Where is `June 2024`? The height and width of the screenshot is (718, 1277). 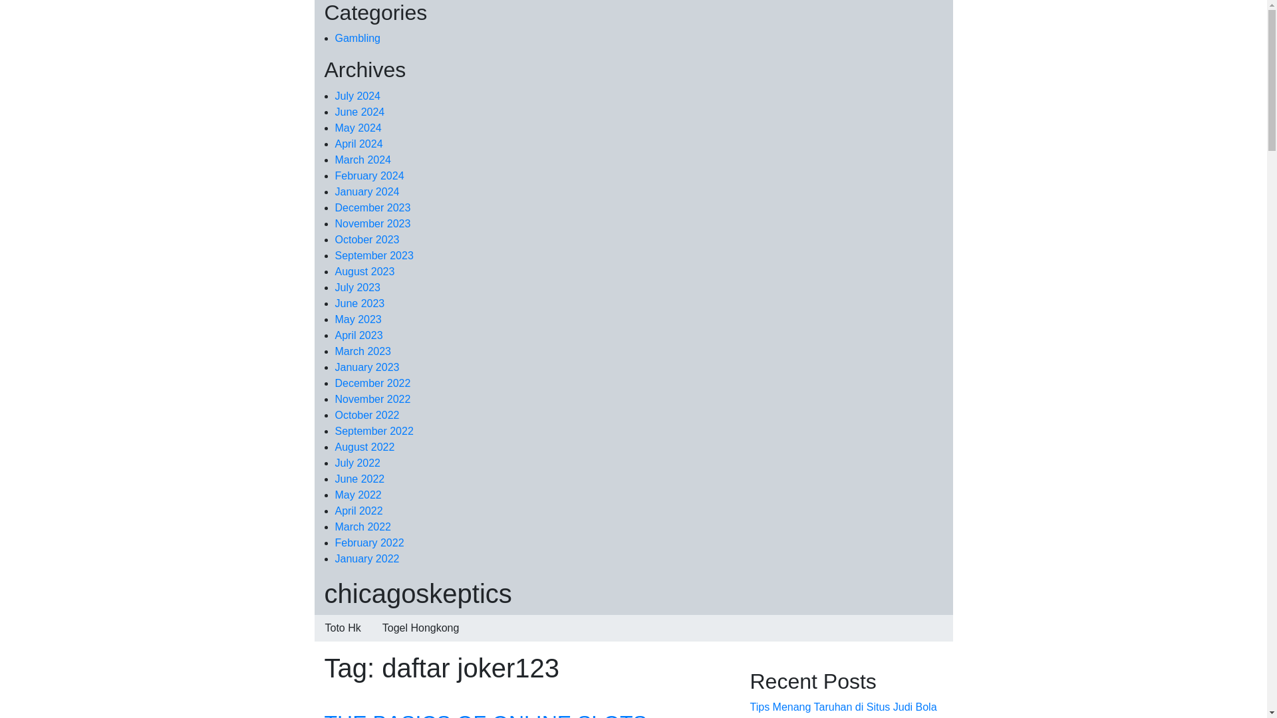
June 2024 is located at coordinates (360, 112).